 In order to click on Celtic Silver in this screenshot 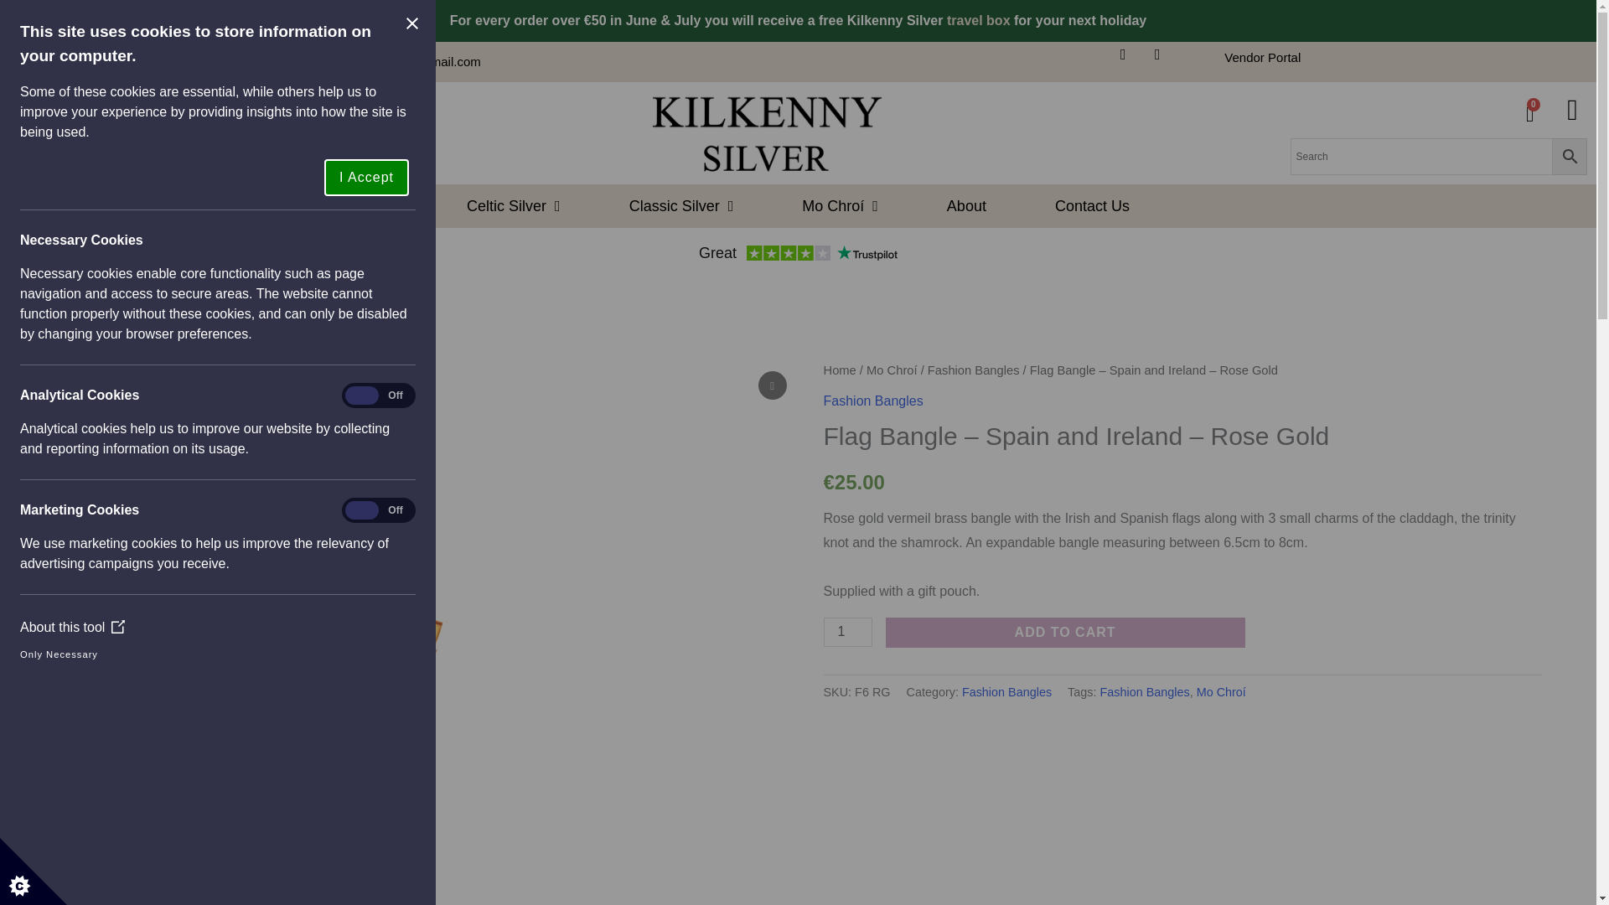, I will do `click(1530, 114)`.